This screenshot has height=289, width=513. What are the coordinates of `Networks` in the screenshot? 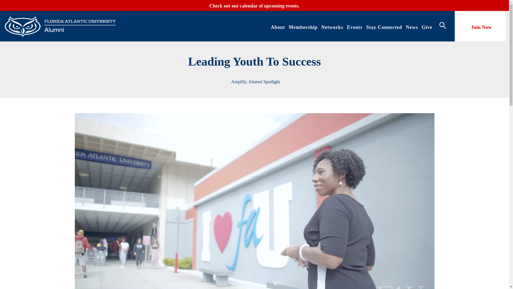 It's located at (332, 27).